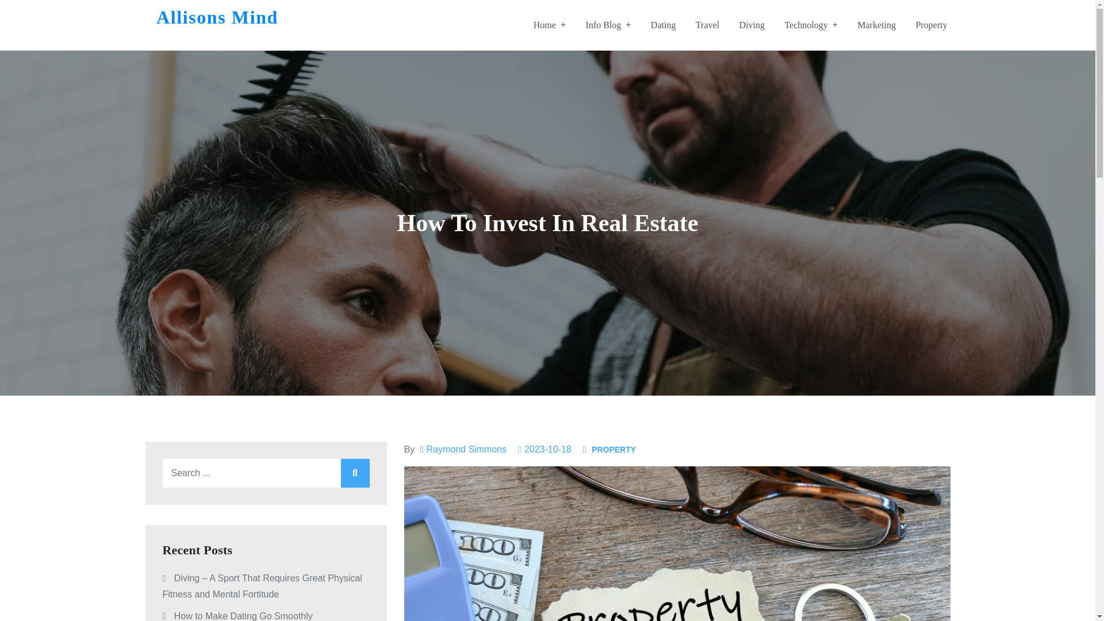  What do you see at coordinates (354, 473) in the screenshot?
I see `Search` at bounding box center [354, 473].